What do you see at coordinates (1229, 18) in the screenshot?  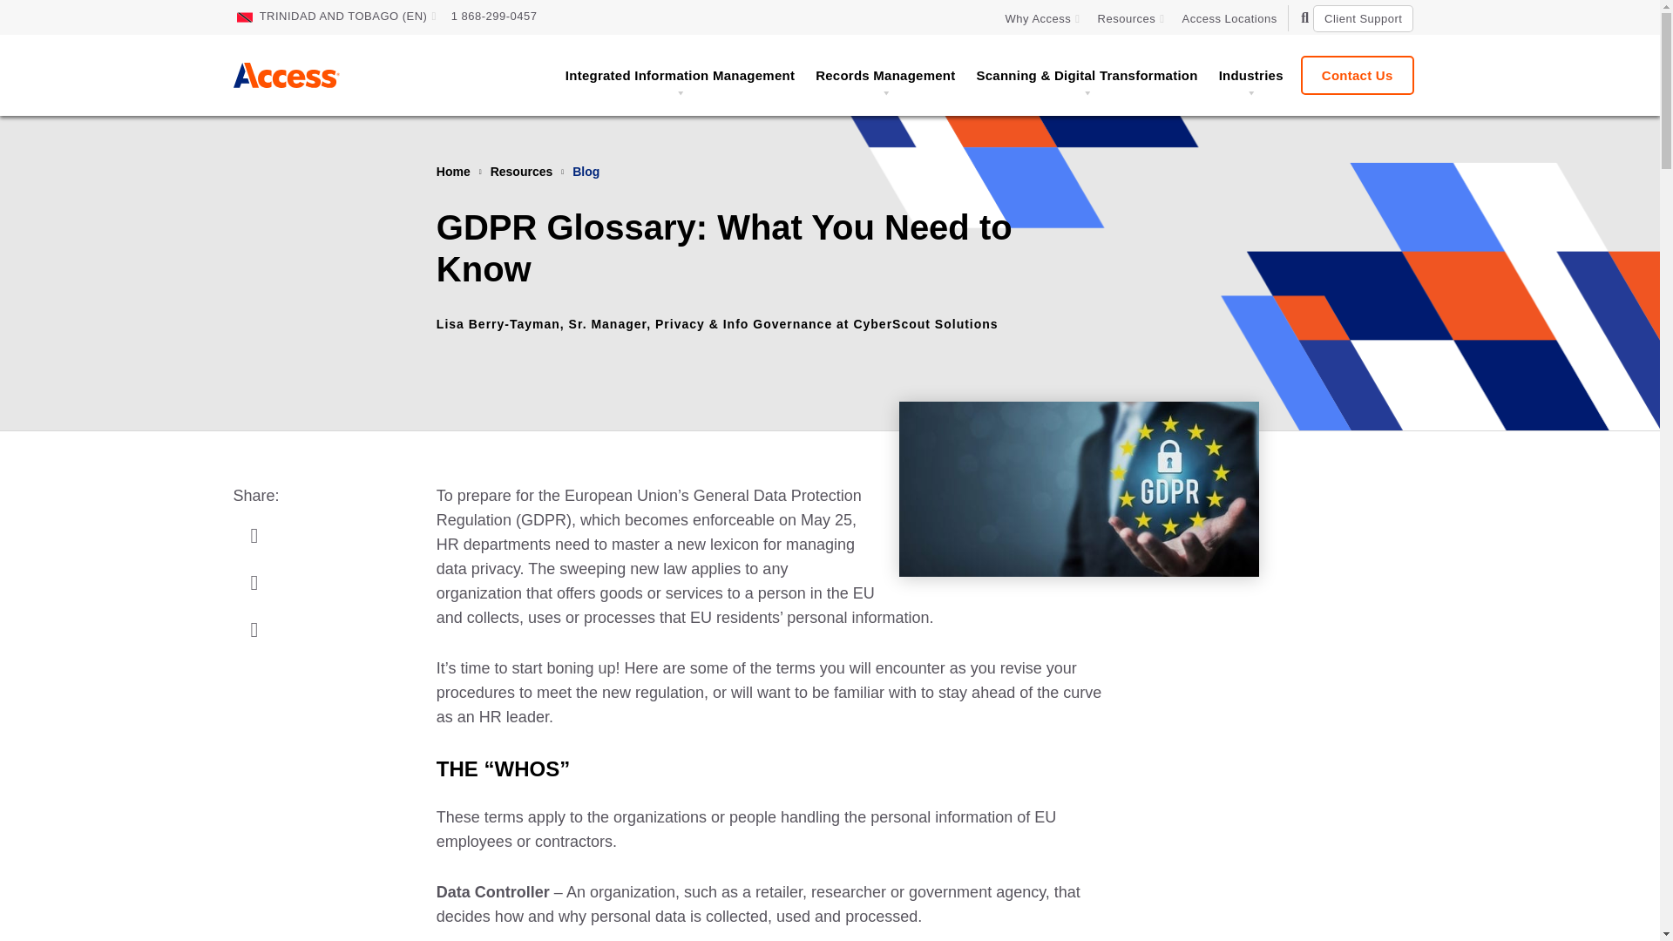 I see `Access Locations` at bounding box center [1229, 18].